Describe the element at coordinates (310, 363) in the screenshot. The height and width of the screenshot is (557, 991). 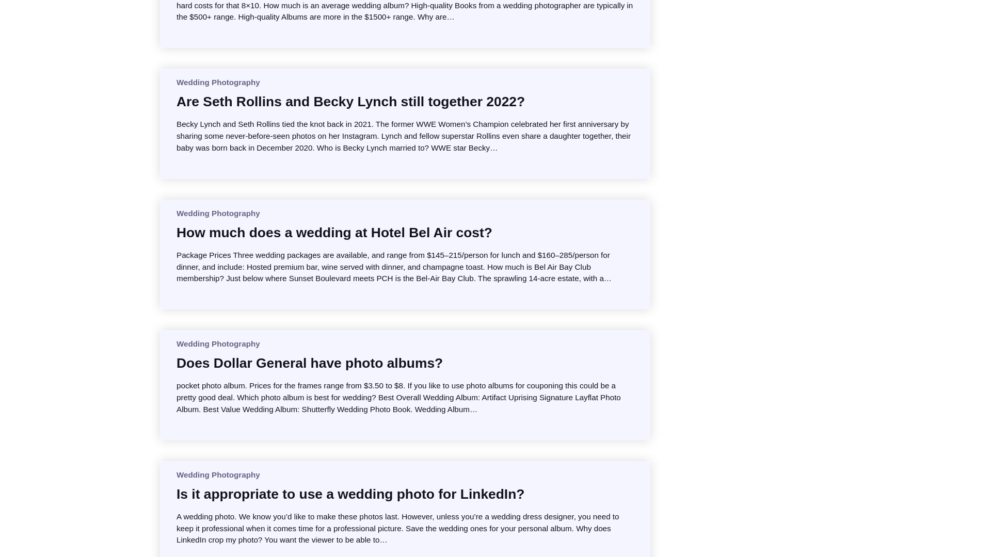
I see `Does Dollar General have photo albums?` at that location.